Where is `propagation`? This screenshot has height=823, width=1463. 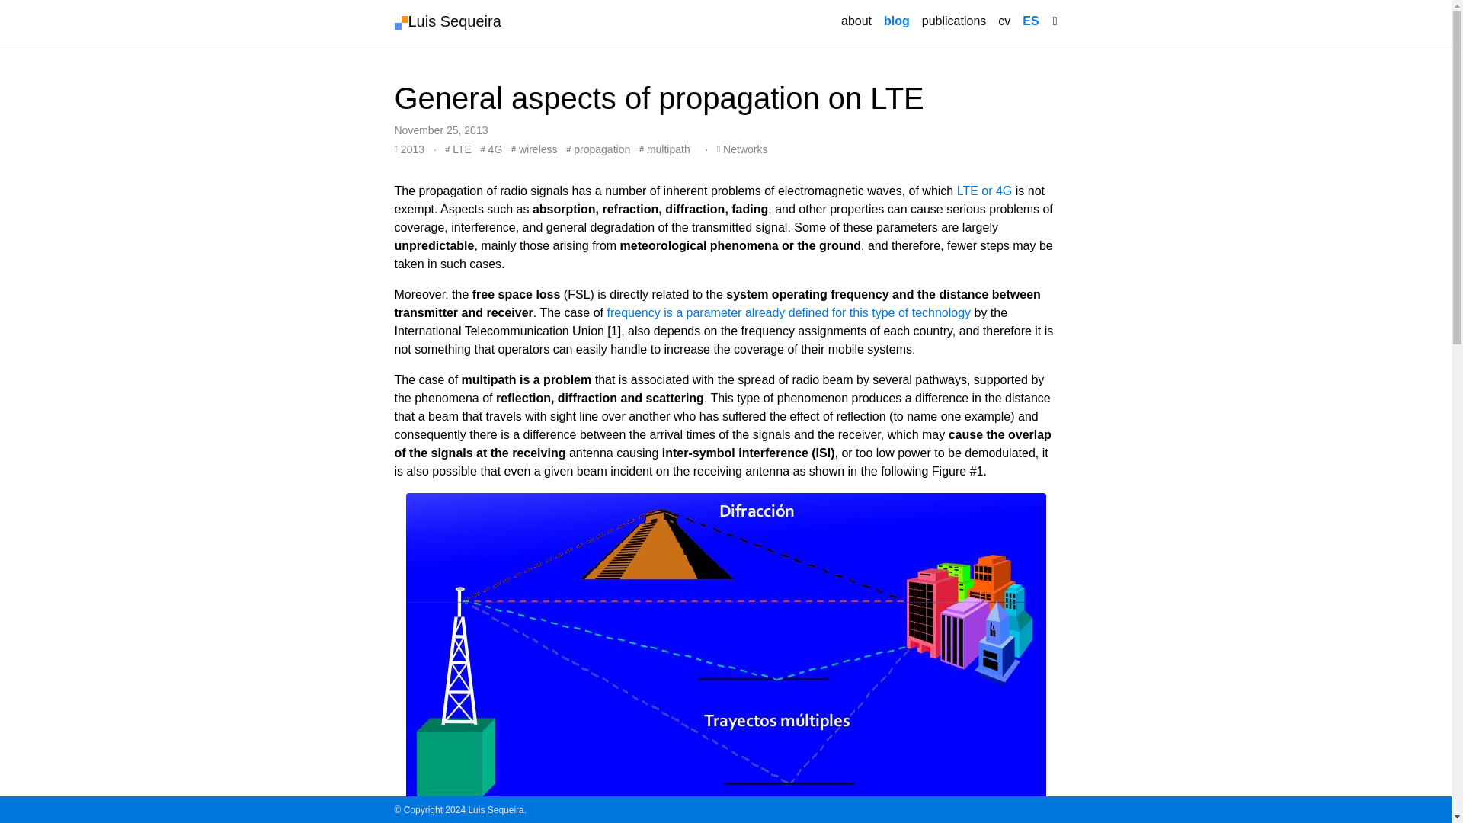
propagation is located at coordinates (598, 149).